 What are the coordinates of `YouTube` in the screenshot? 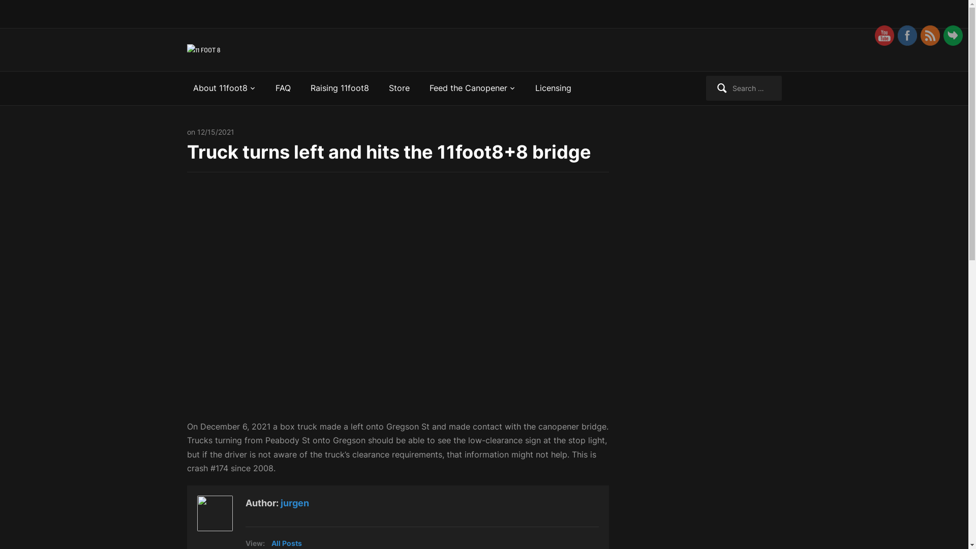 It's located at (884, 36).